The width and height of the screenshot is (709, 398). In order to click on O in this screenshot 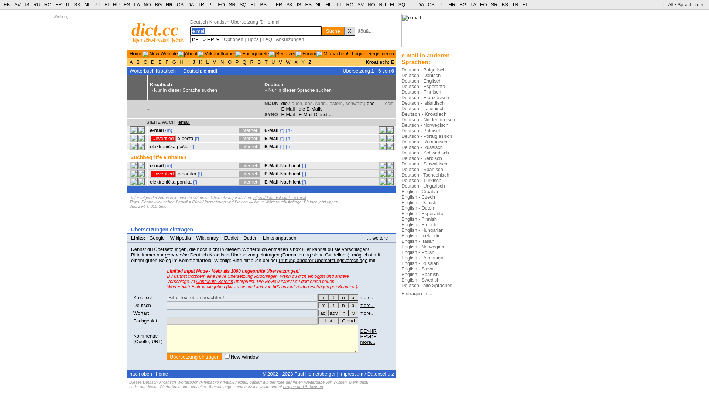, I will do `click(230, 62)`.